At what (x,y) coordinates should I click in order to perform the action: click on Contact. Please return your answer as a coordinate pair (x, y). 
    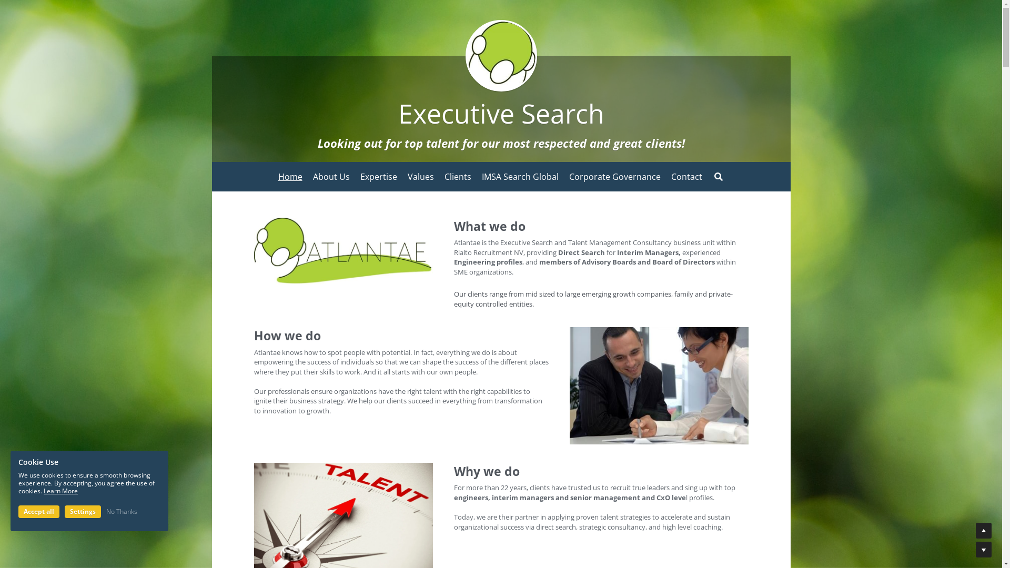
    Looking at the image, I should click on (687, 177).